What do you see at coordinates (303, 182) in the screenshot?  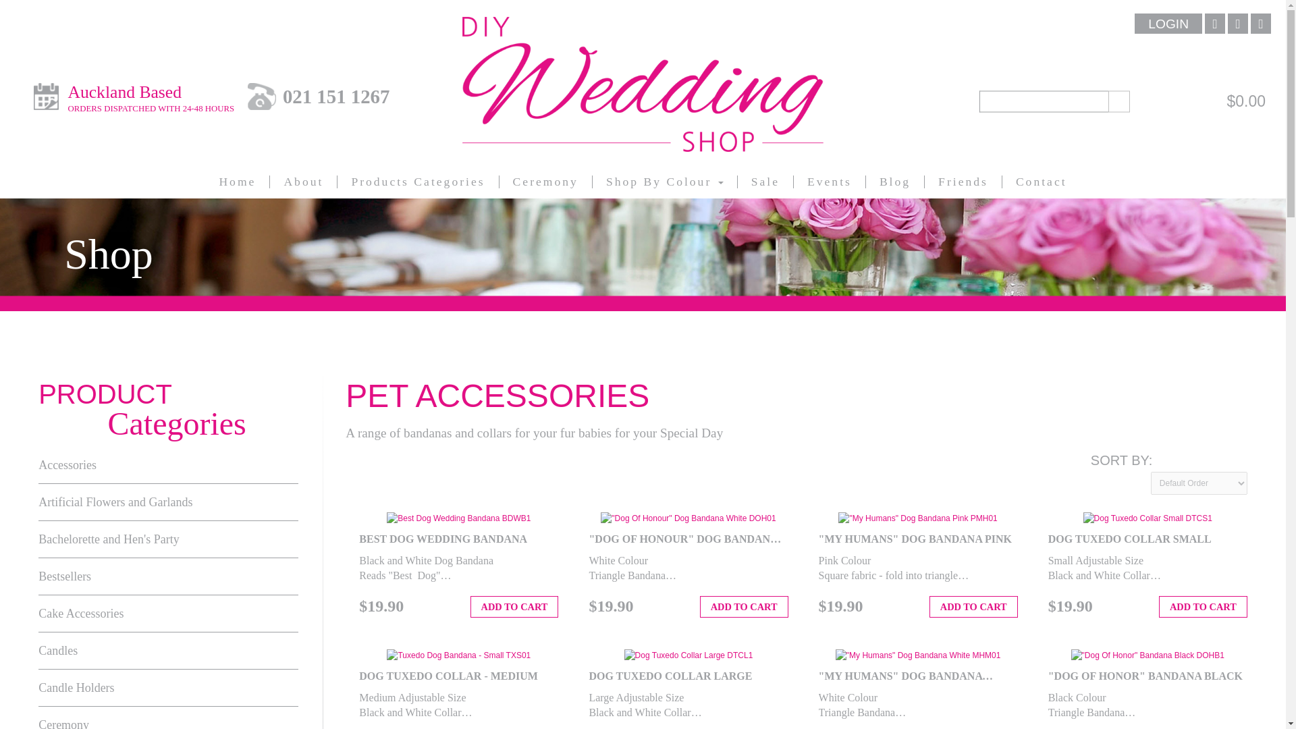 I see `About` at bounding box center [303, 182].